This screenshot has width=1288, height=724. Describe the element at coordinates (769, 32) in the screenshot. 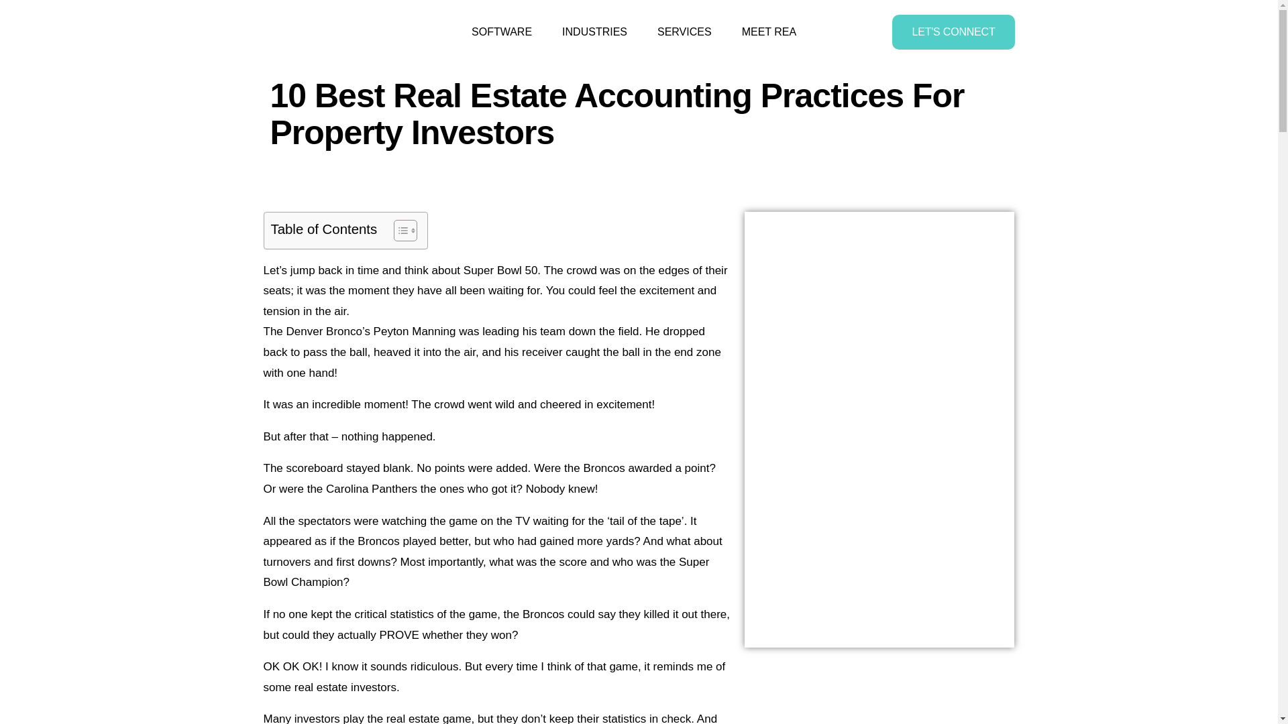

I see `INDUSTRIES` at that location.